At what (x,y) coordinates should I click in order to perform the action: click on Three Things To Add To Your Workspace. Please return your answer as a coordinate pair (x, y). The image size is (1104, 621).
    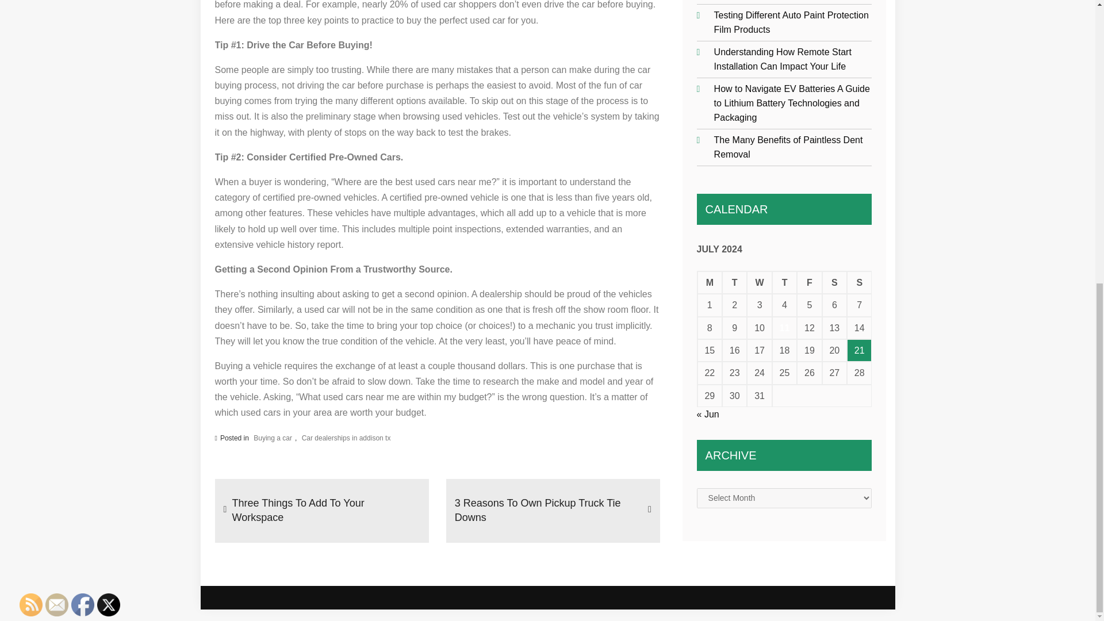
    Looking at the image, I should click on (326, 511).